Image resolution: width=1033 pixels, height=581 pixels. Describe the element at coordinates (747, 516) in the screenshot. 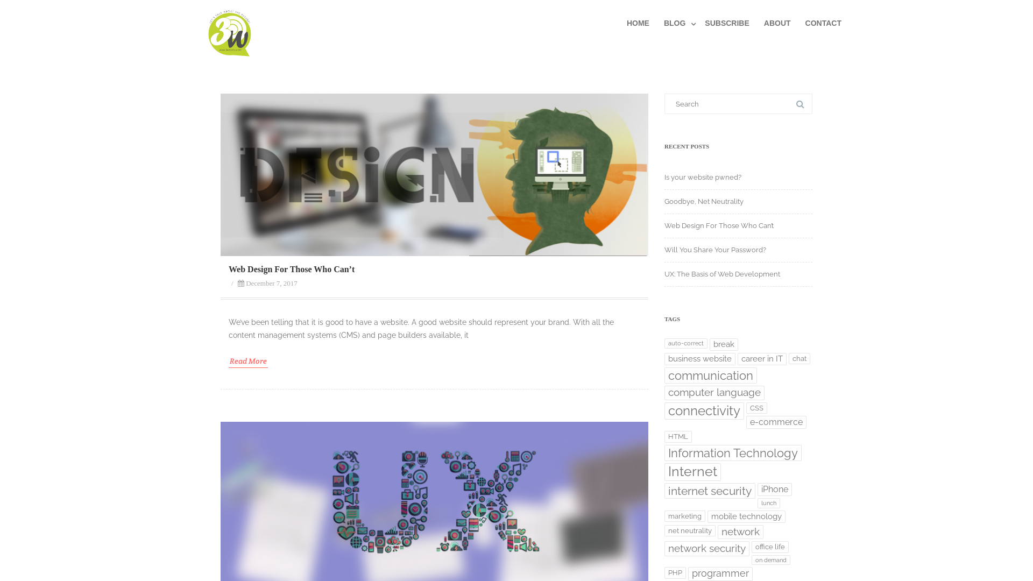

I see `mobile technology` at that location.